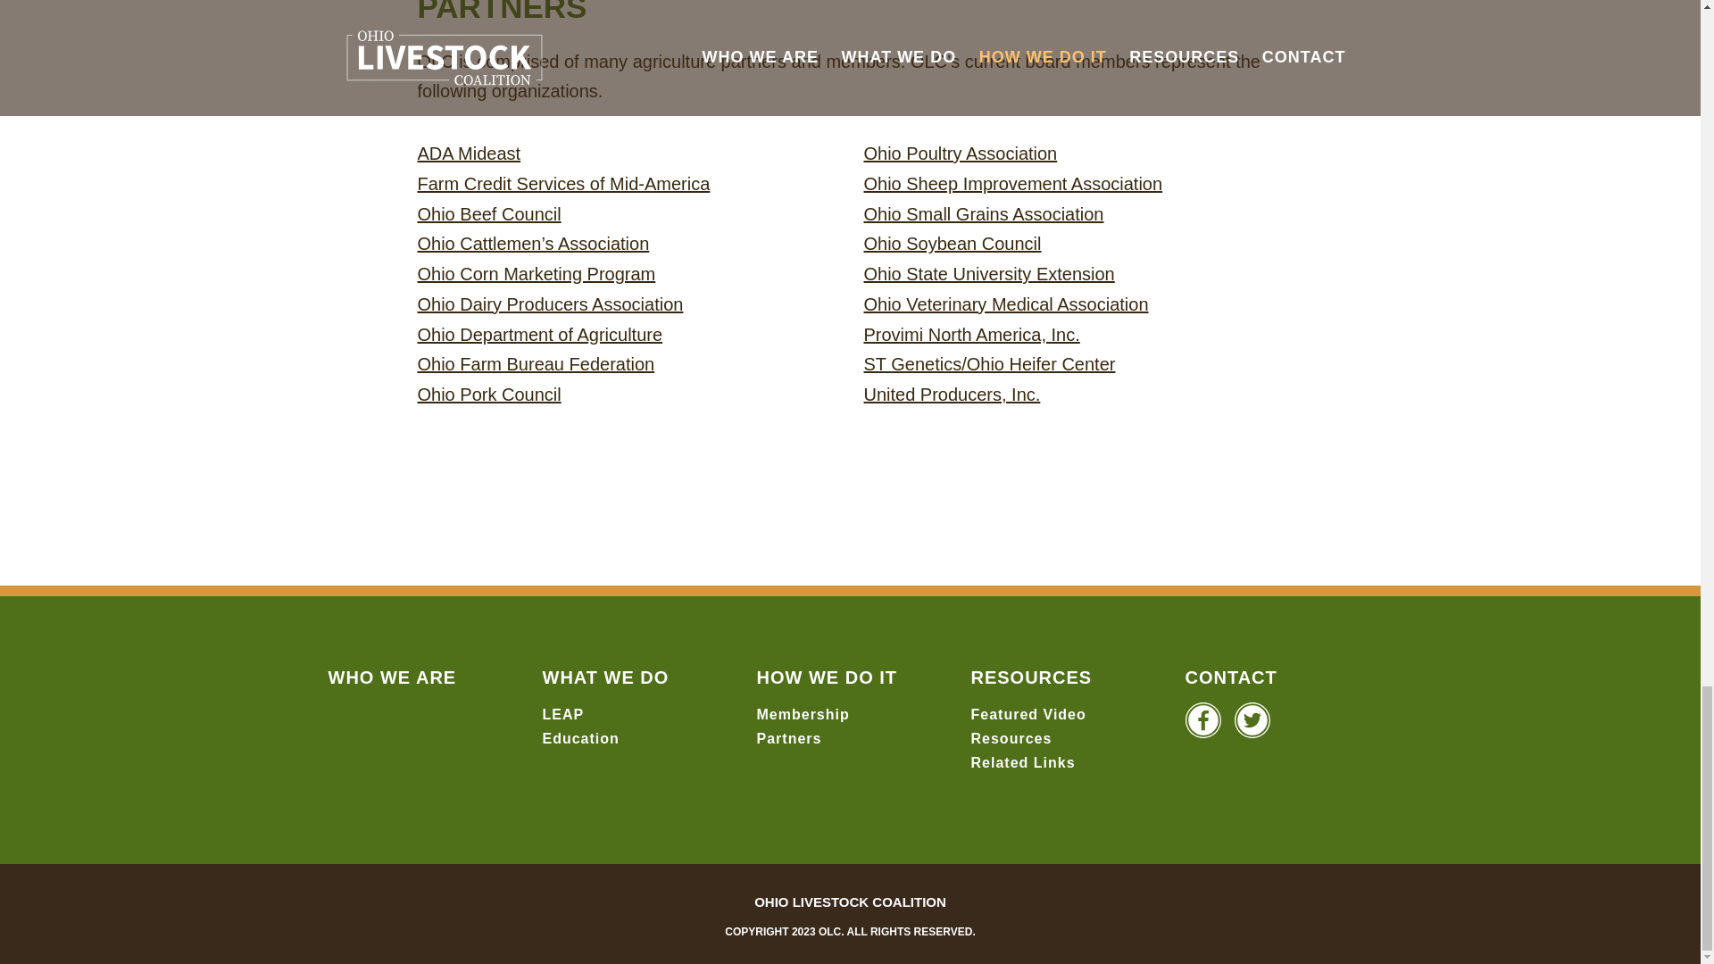 The width and height of the screenshot is (1714, 964). Describe the element at coordinates (539, 334) in the screenshot. I see `Ohio Department of Agriculture` at that location.